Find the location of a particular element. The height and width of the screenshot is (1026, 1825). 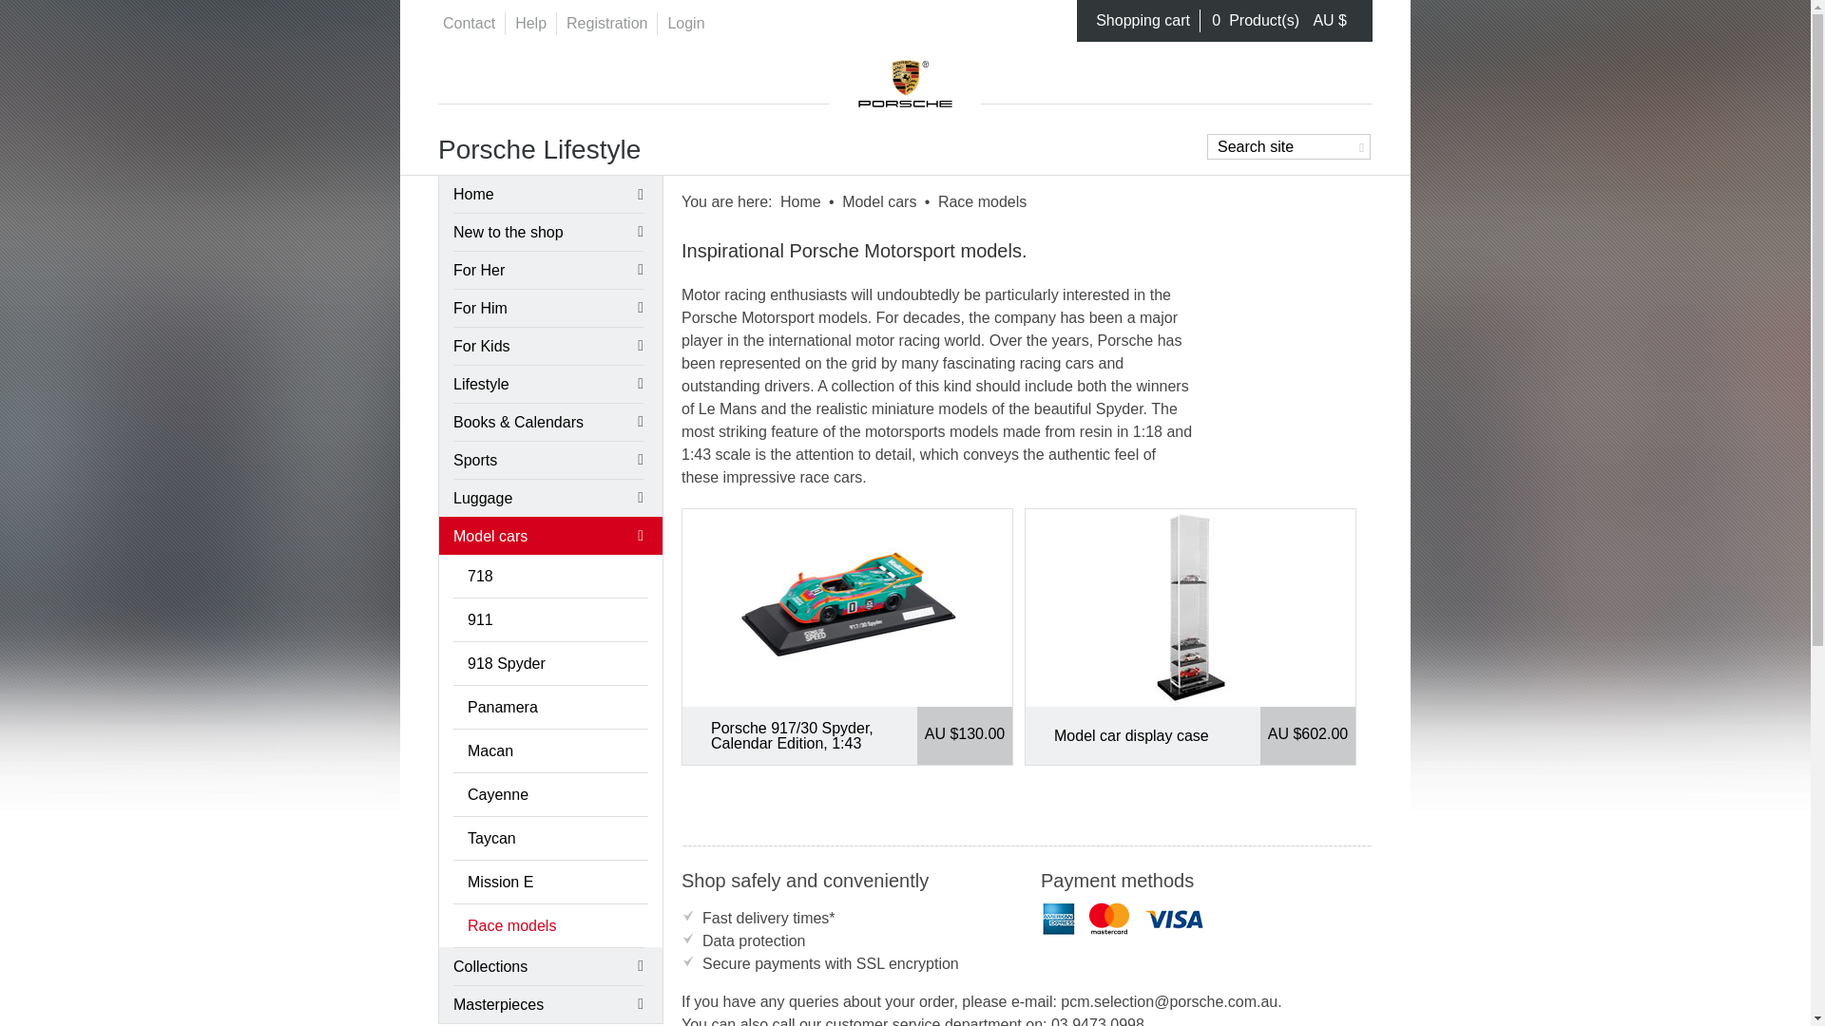

Login is located at coordinates (686, 23).